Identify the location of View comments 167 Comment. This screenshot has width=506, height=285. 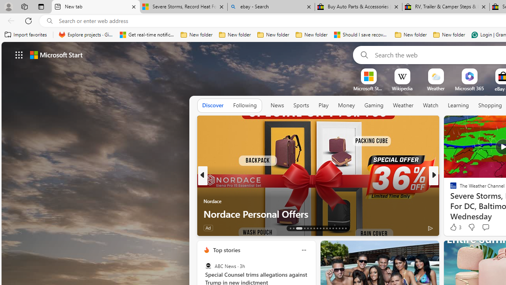
(493, 227).